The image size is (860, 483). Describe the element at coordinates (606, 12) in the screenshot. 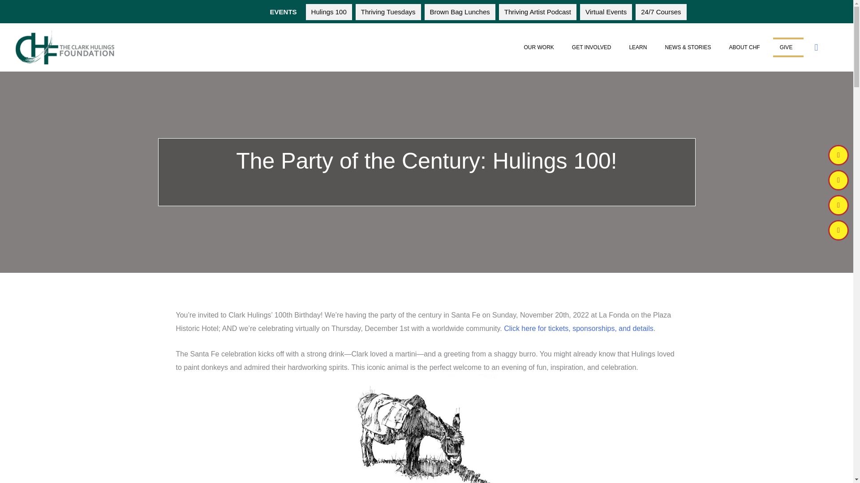

I see `Events for Creative Entrepreneurs` at that location.